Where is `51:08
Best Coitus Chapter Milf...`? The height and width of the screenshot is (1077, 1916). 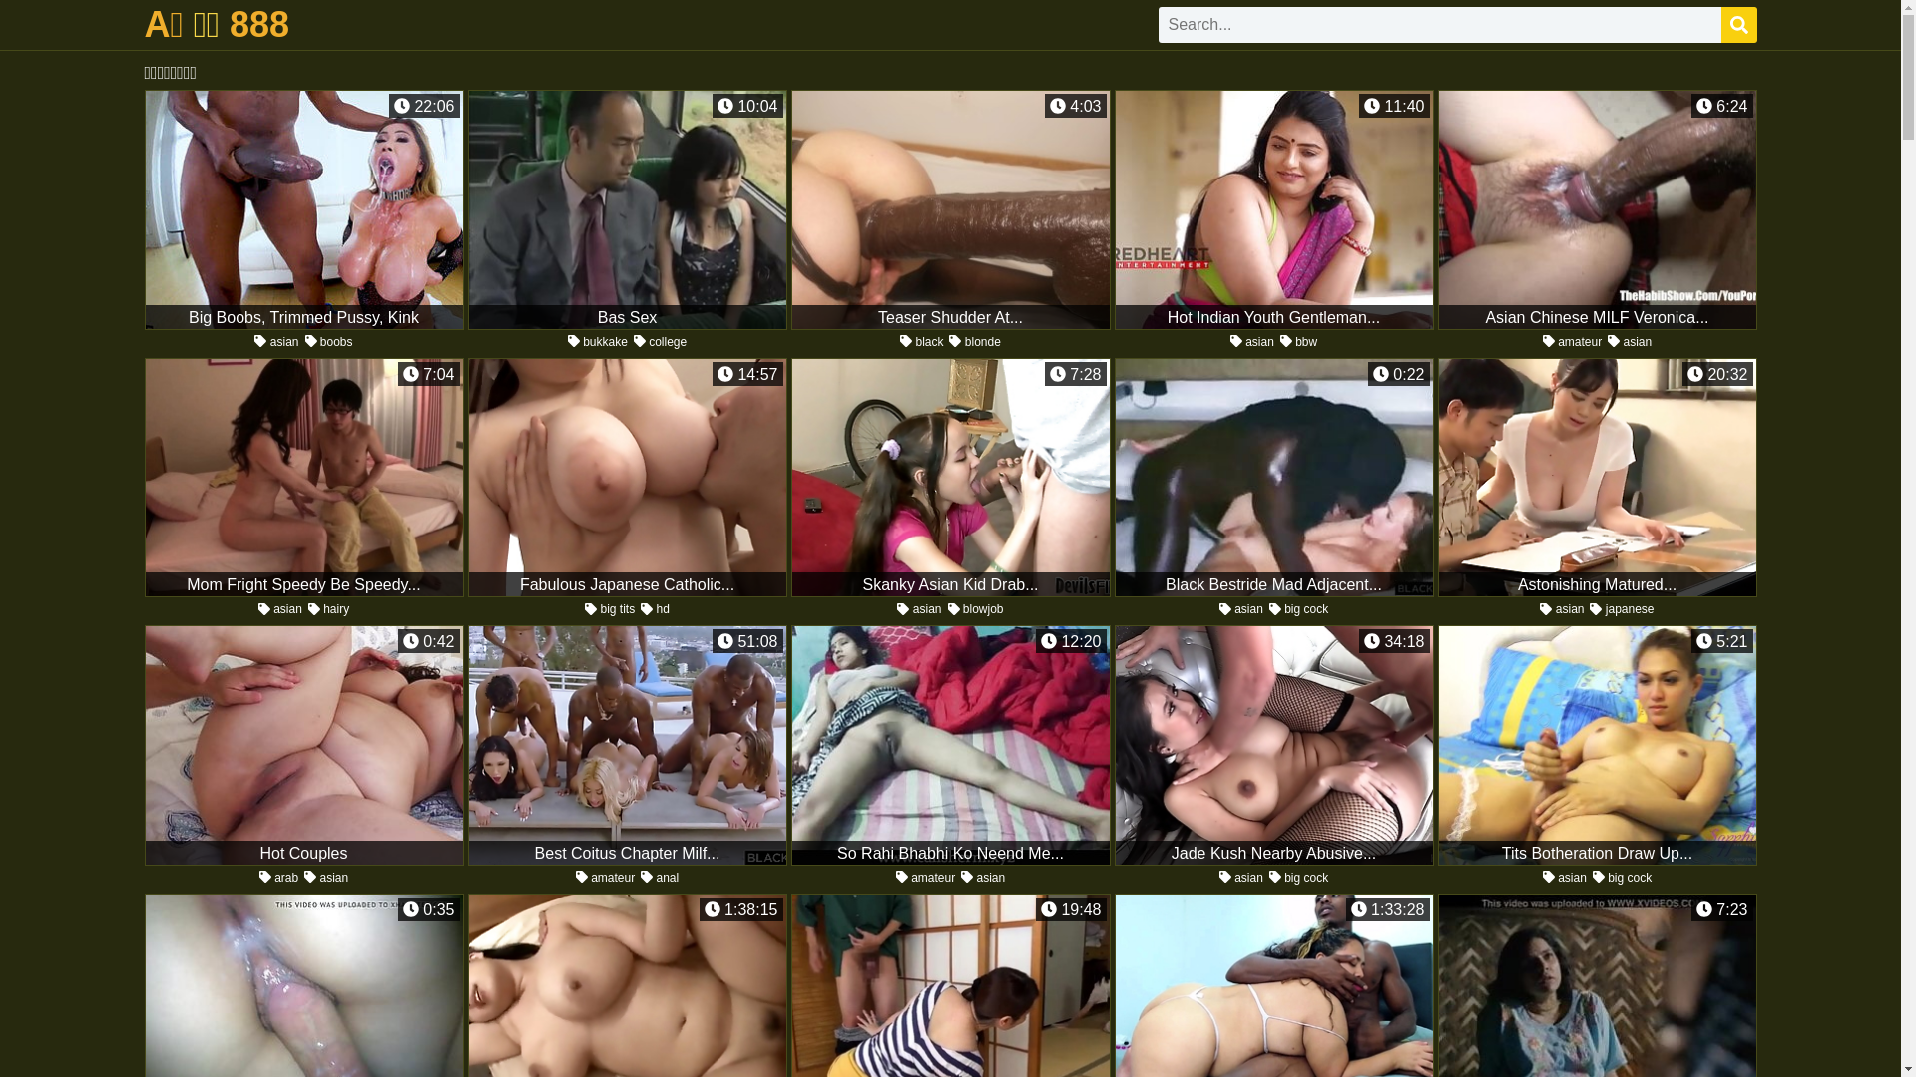 51:08
Best Coitus Chapter Milf... is located at coordinates (627, 746).